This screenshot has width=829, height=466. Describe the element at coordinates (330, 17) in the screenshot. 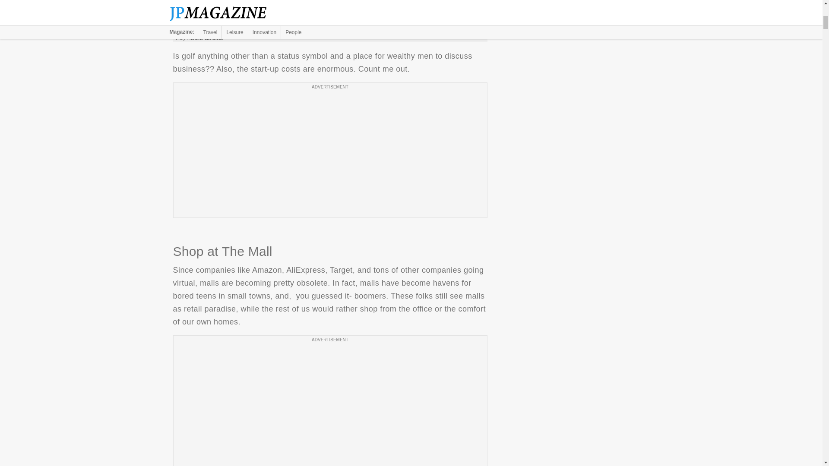

I see `Still Love Golf` at that location.